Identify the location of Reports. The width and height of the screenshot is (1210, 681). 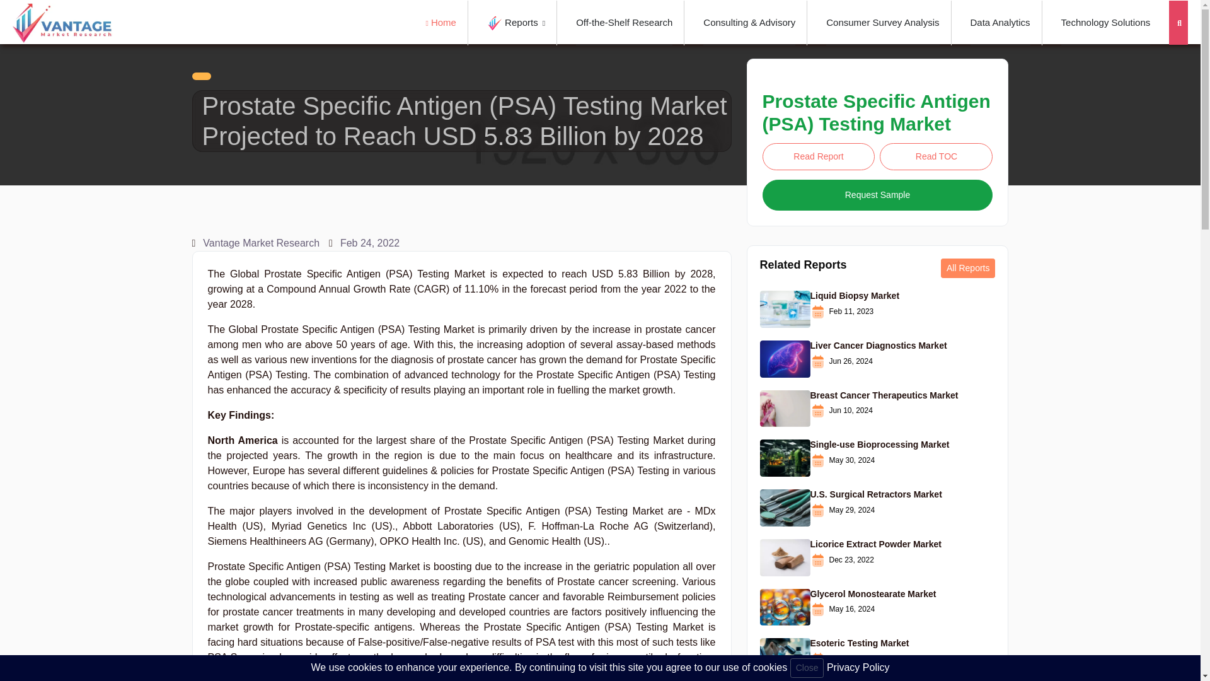
(516, 23).